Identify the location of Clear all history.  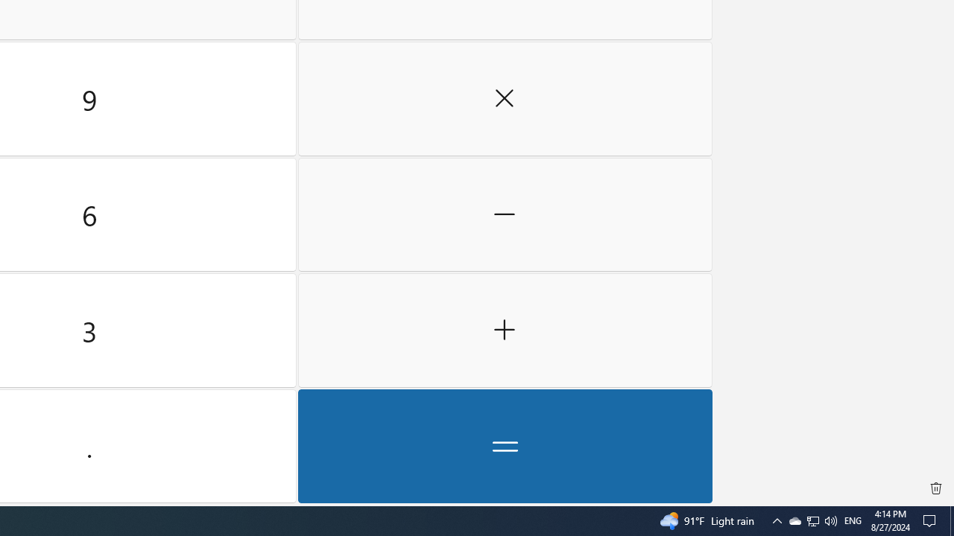
(505, 214).